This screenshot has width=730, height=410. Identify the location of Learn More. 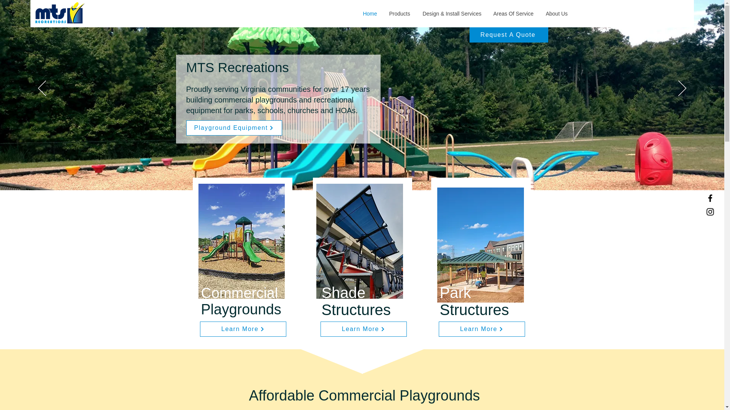
(243, 329).